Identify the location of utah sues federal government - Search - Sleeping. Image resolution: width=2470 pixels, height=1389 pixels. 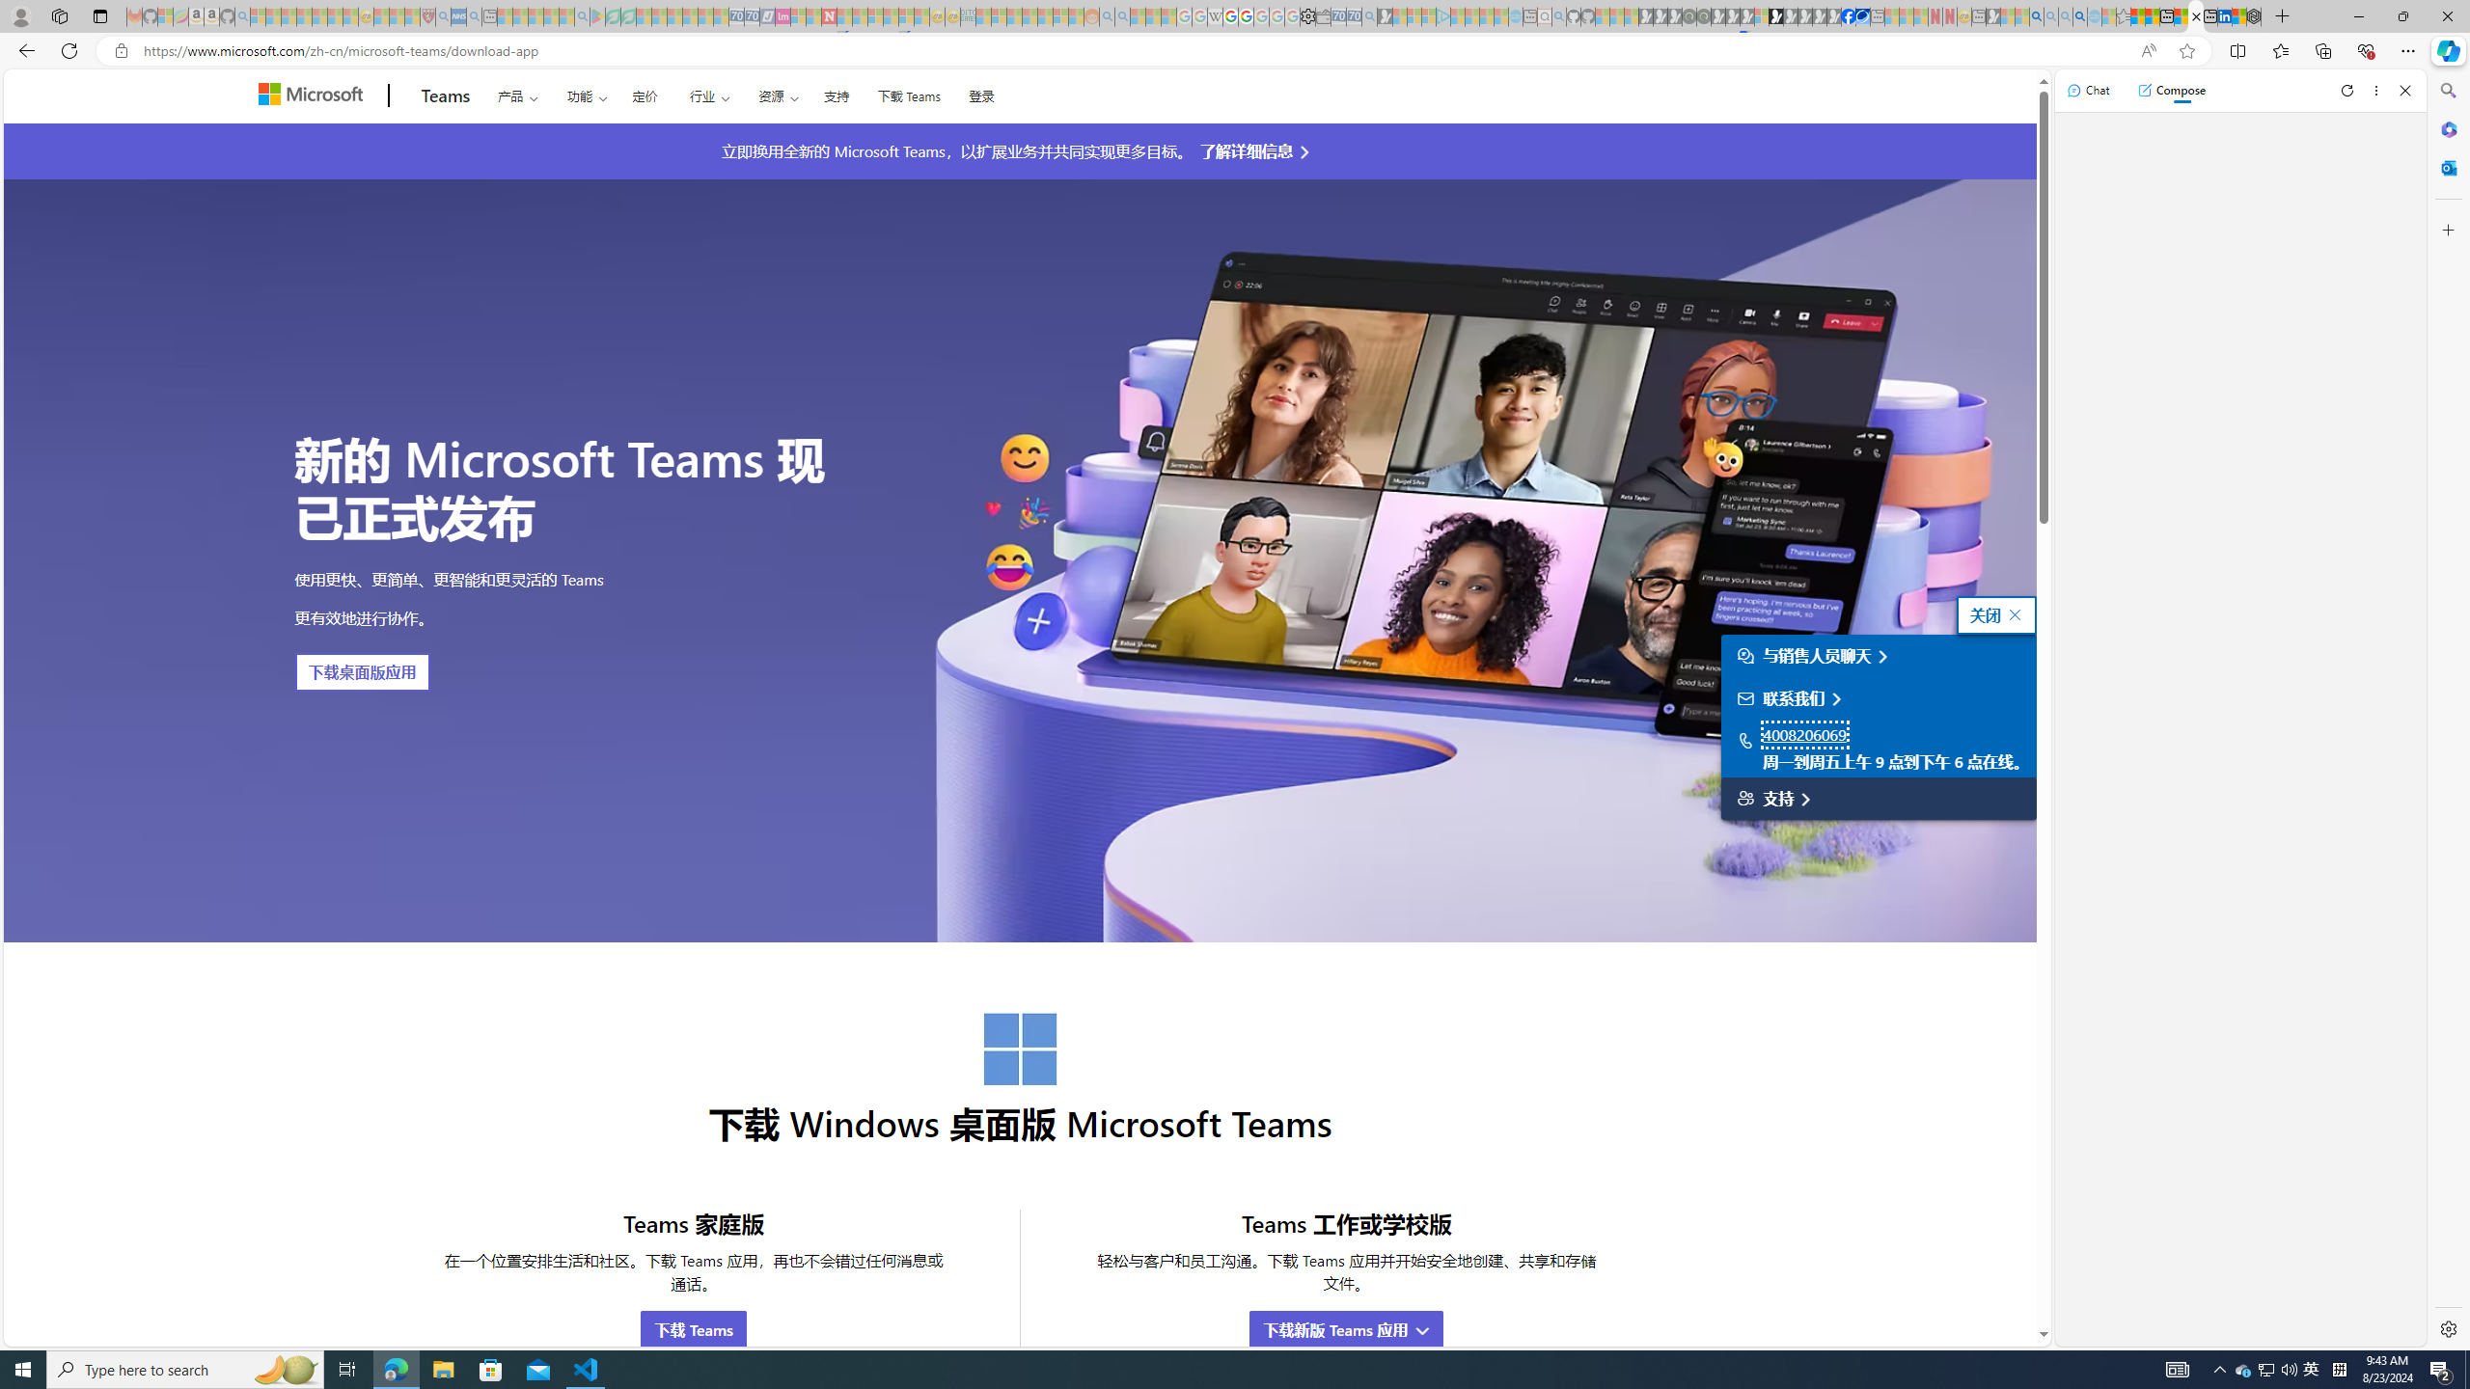
(474, 16).